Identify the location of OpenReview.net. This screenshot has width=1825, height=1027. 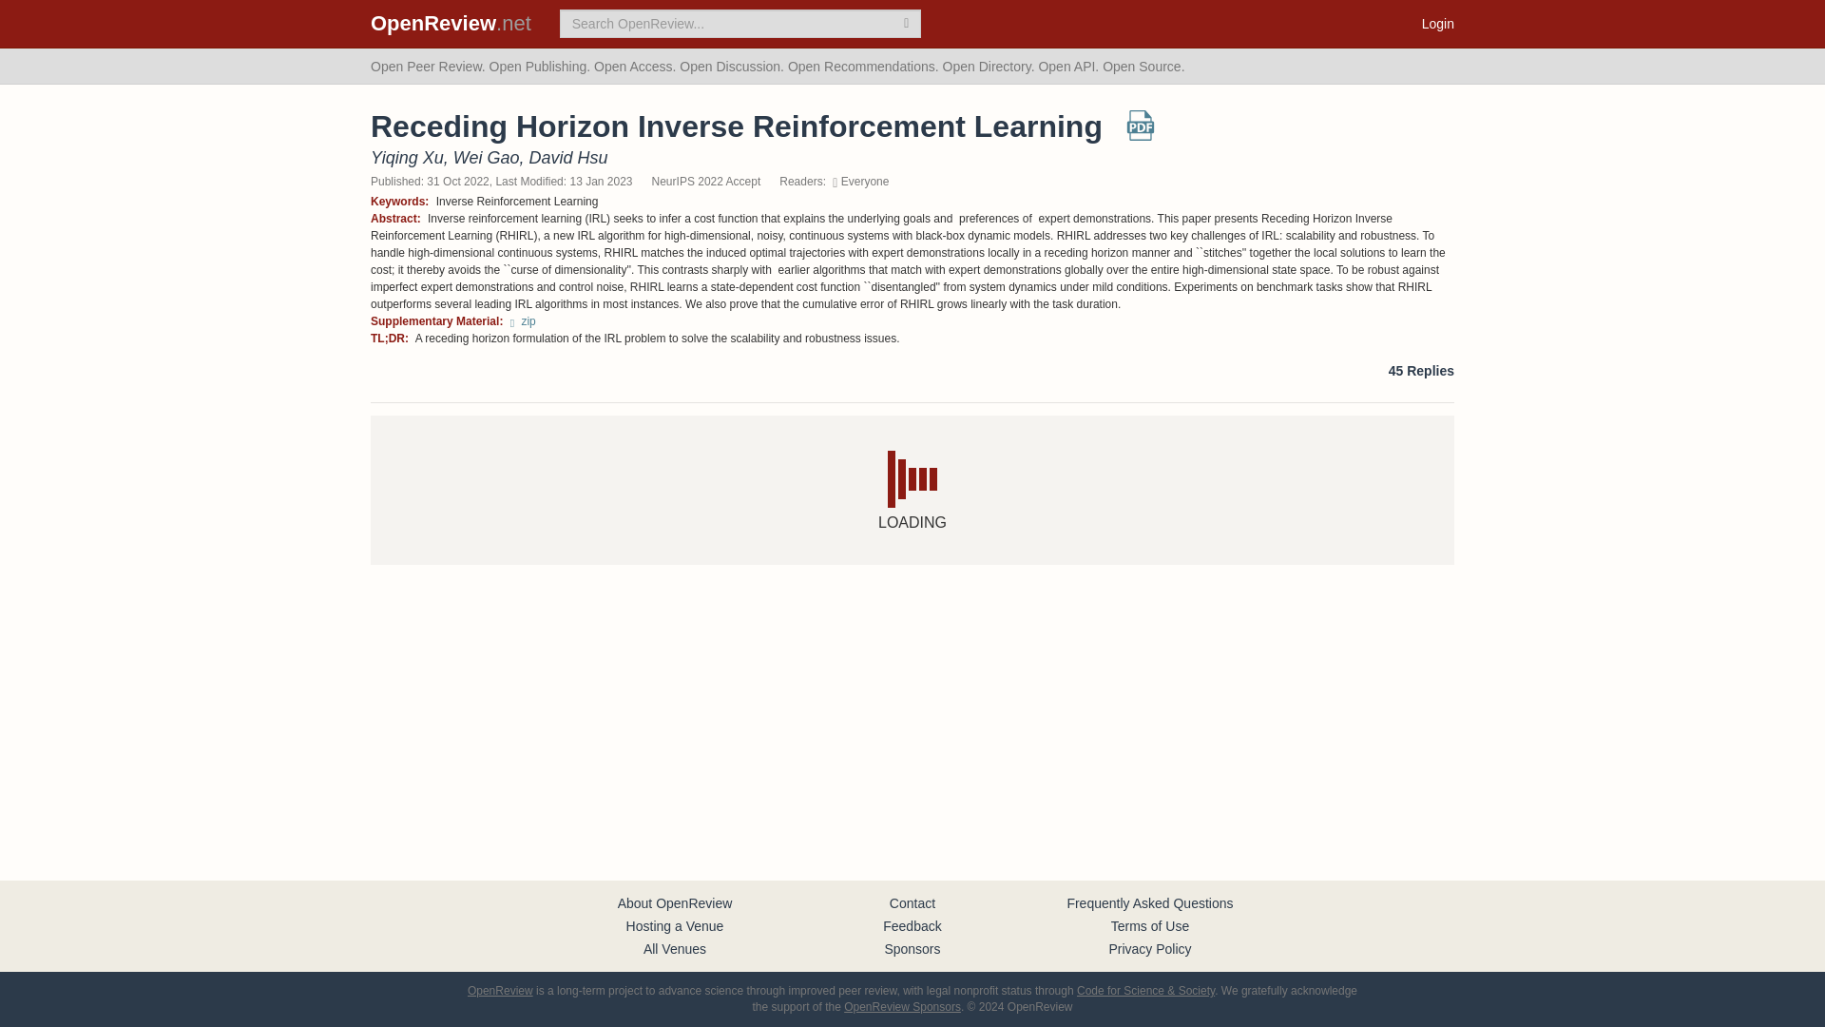
(451, 23).